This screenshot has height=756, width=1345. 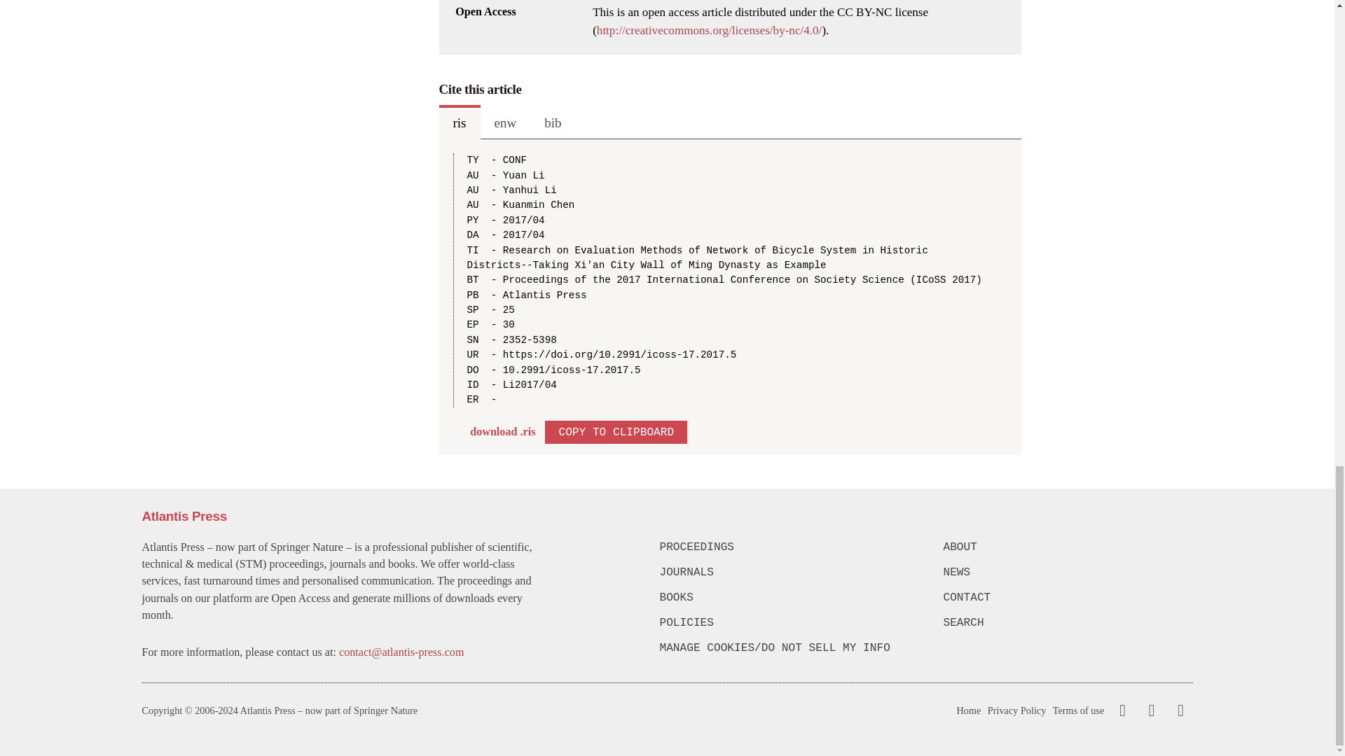 What do you see at coordinates (1067, 573) in the screenshot?
I see `NEWS` at bounding box center [1067, 573].